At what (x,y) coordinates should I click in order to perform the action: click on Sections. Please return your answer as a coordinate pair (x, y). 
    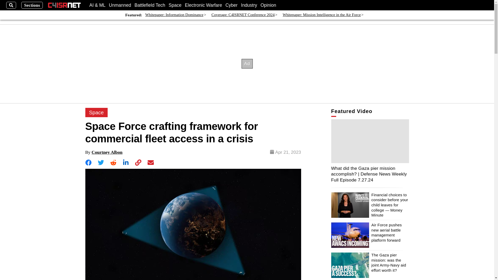
    Looking at the image, I should click on (32, 5).